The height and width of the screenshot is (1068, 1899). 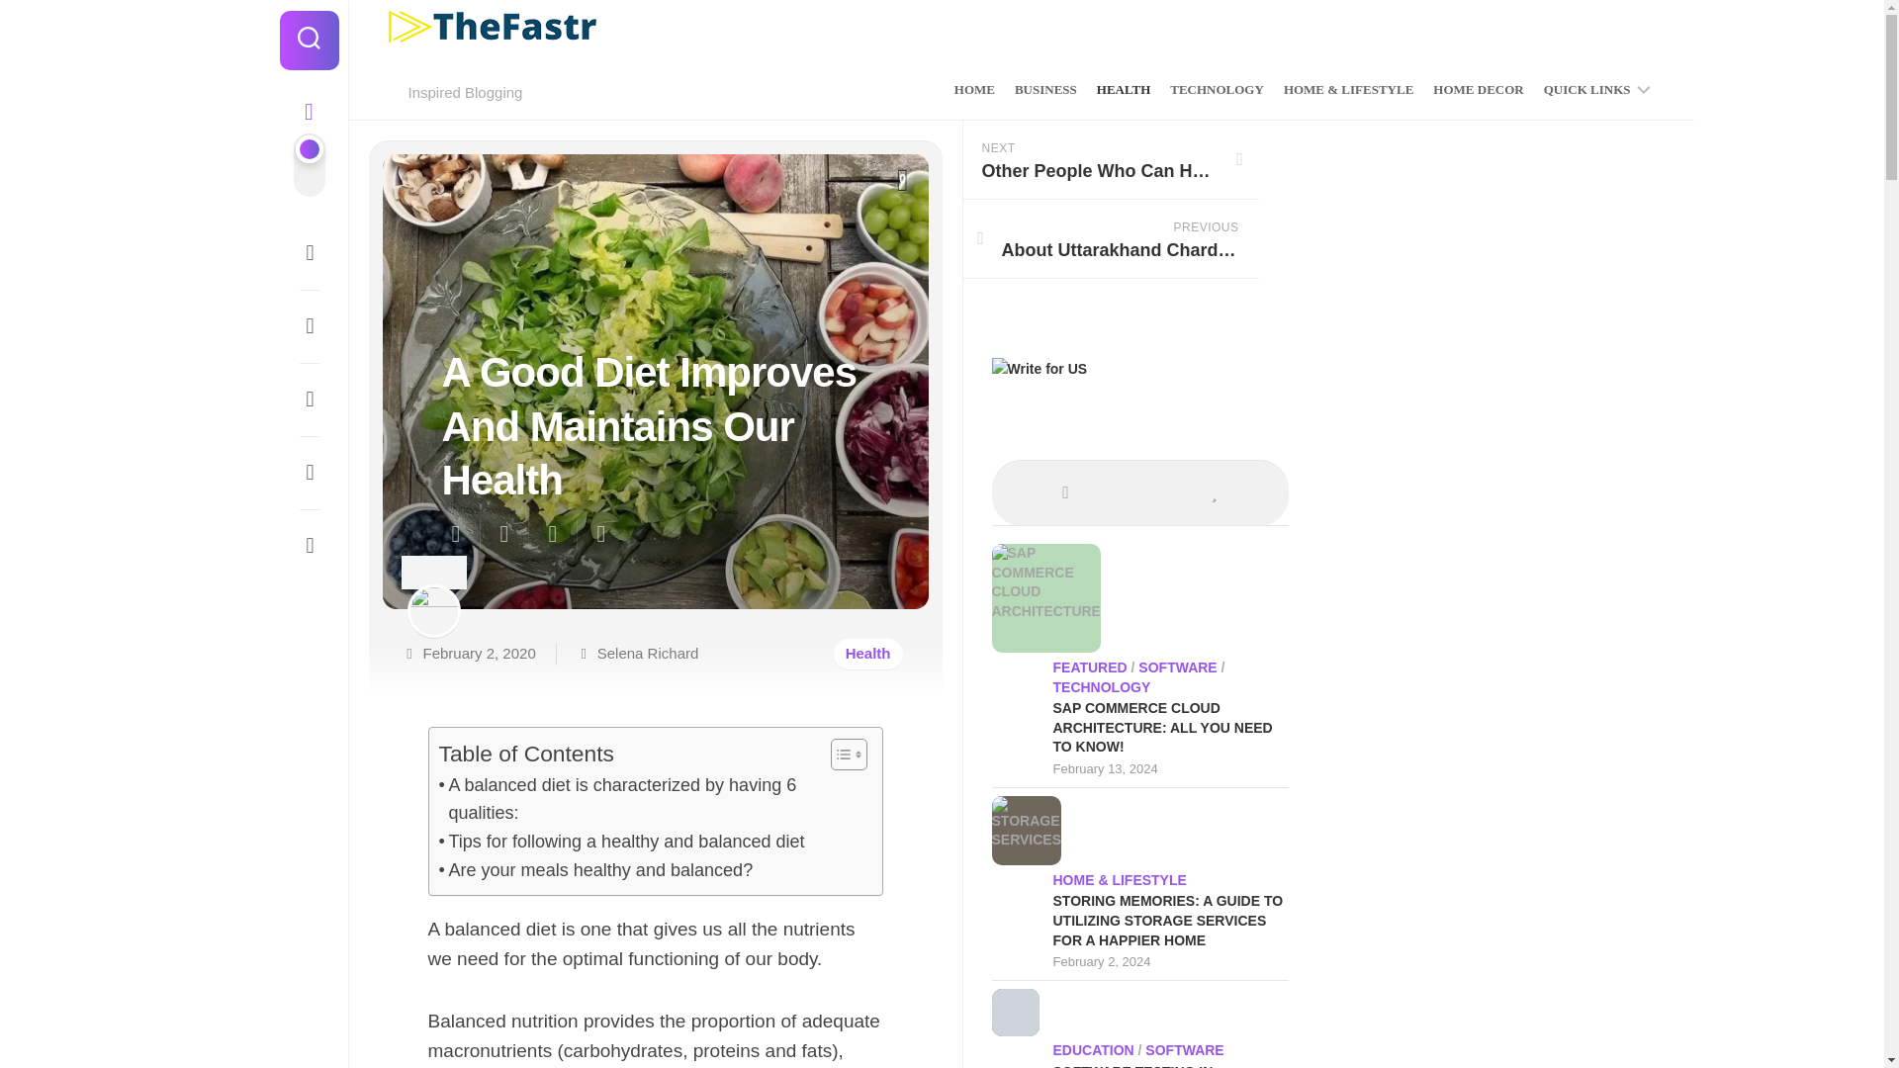 What do you see at coordinates (502, 534) in the screenshot?
I see `Share on Facebook` at bounding box center [502, 534].